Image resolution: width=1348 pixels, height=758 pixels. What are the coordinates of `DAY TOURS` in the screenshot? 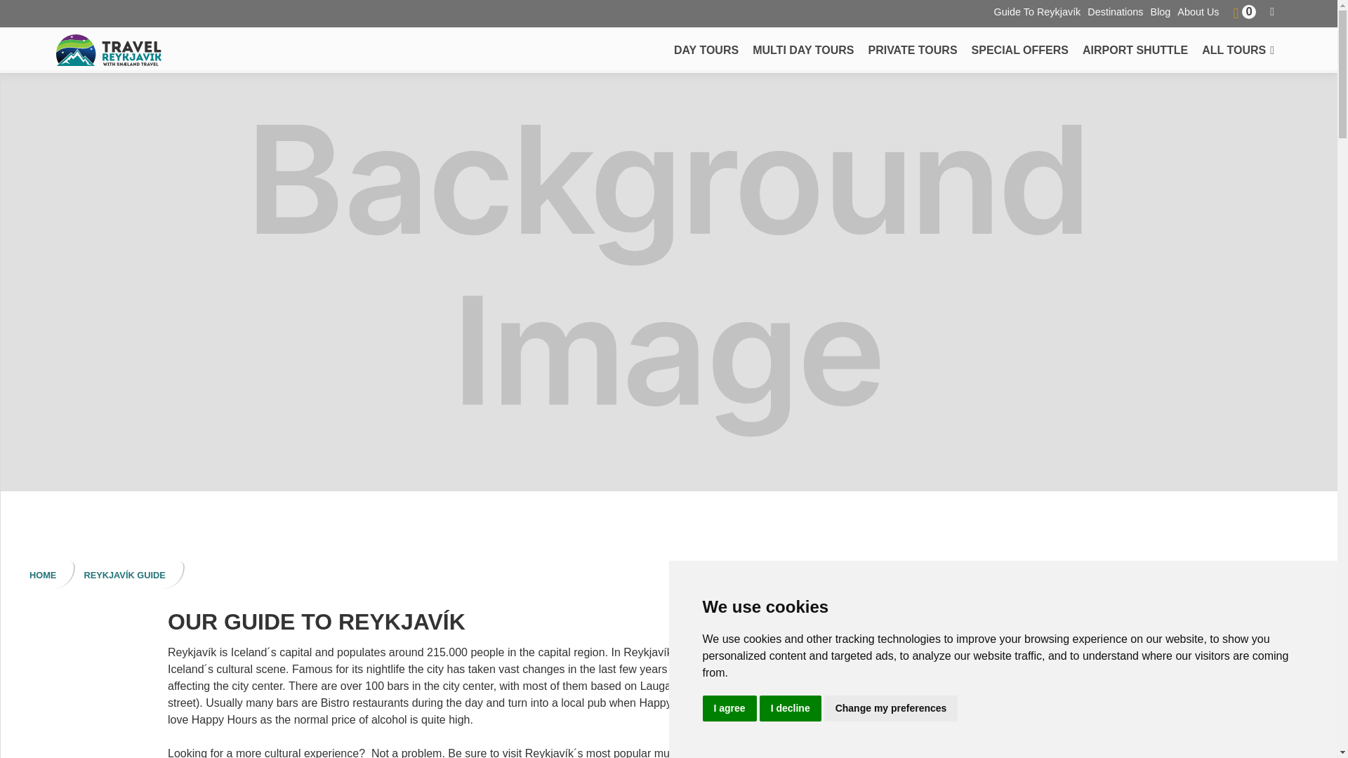 It's located at (706, 49).